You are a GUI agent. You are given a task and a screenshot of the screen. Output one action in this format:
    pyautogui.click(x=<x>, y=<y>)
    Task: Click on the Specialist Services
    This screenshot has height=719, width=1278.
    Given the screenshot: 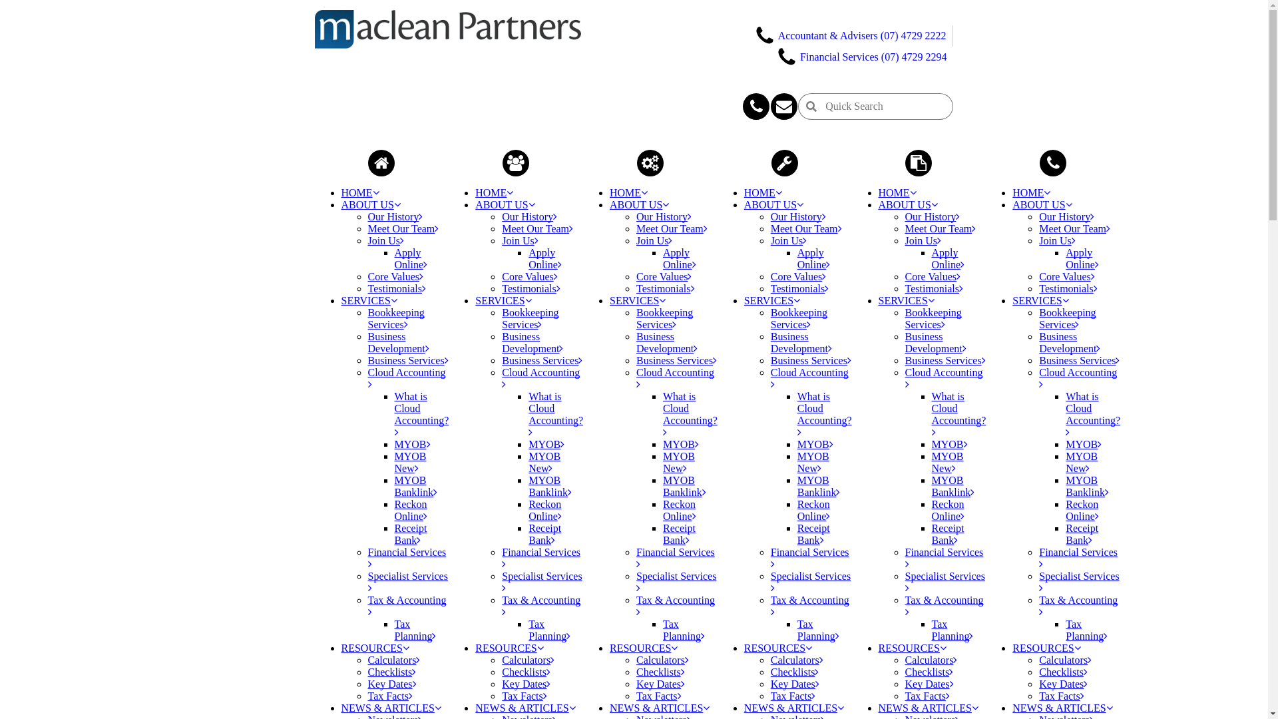 What is the action you would take?
    pyautogui.click(x=407, y=582)
    